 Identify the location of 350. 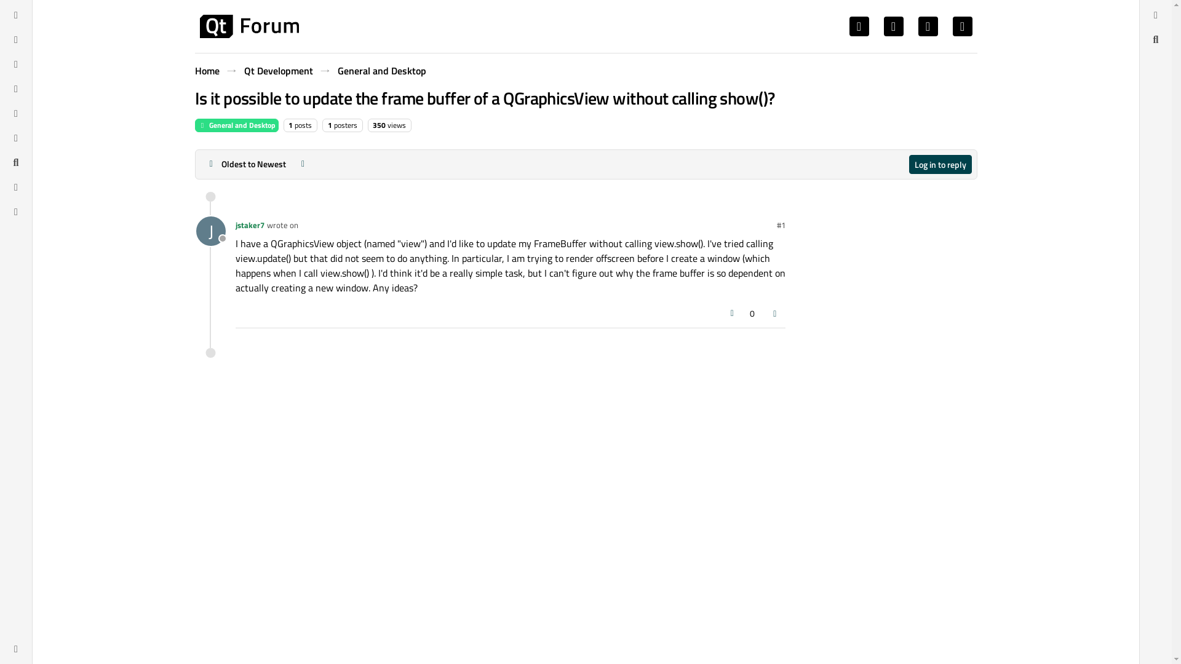
(379, 125).